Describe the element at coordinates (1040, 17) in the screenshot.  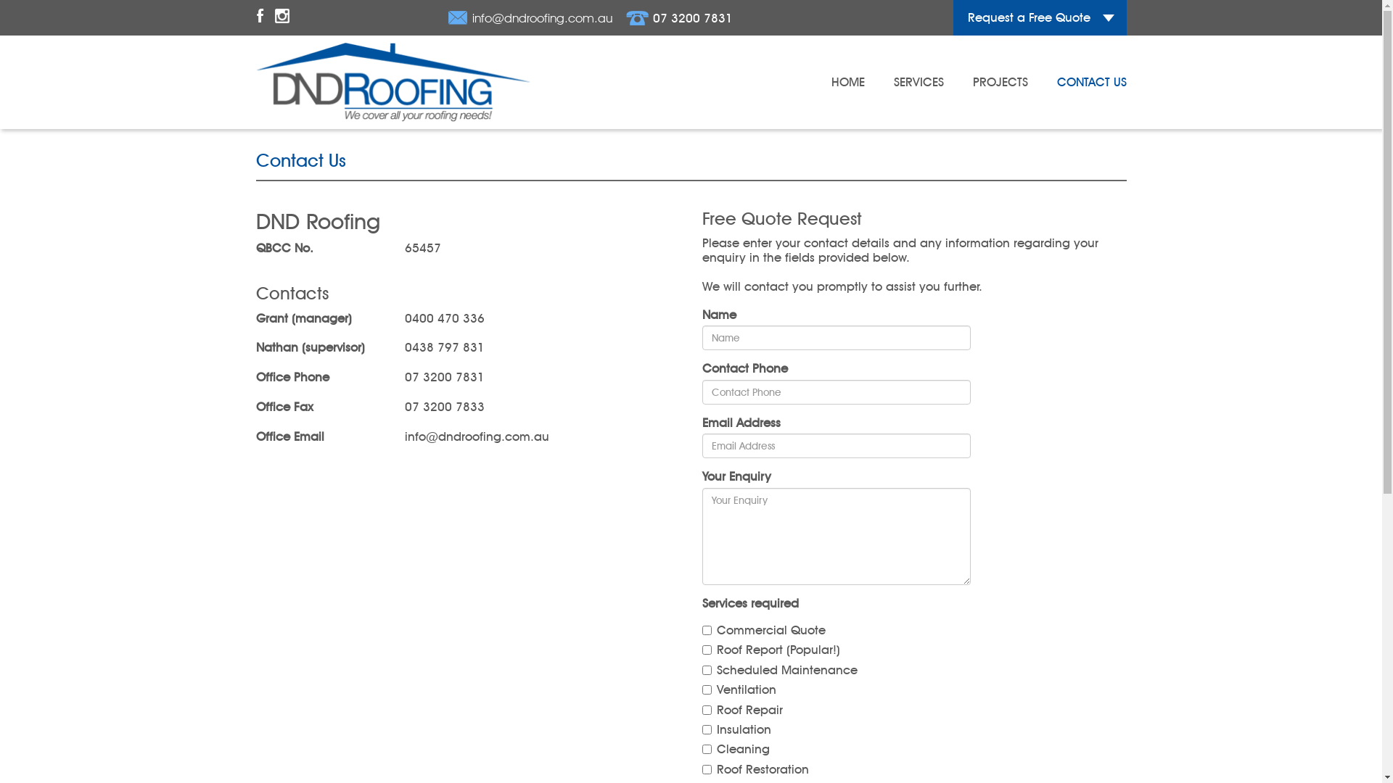
I see `Request a Free Quote` at that location.